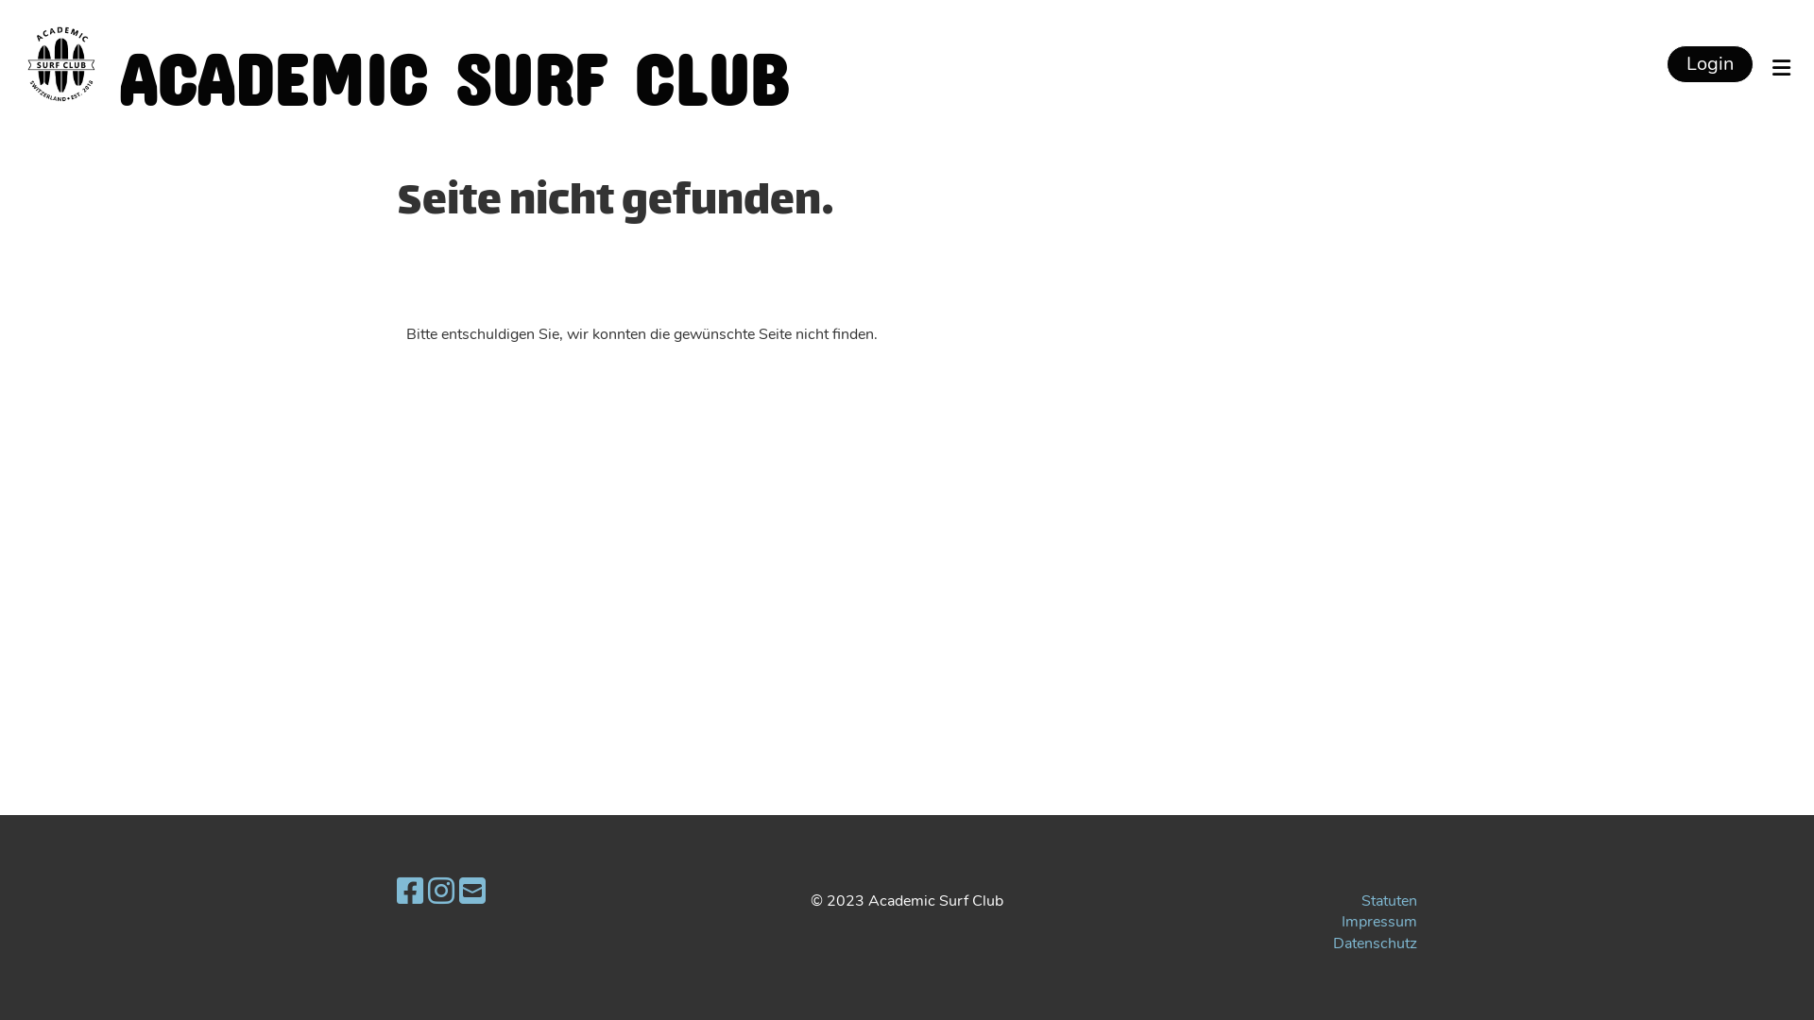 Image resolution: width=1814 pixels, height=1020 pixels. What do you see at coordinates (1376, 943) in the screenshot?
I see `Datenschutz` at bounding box center [1376, 943].